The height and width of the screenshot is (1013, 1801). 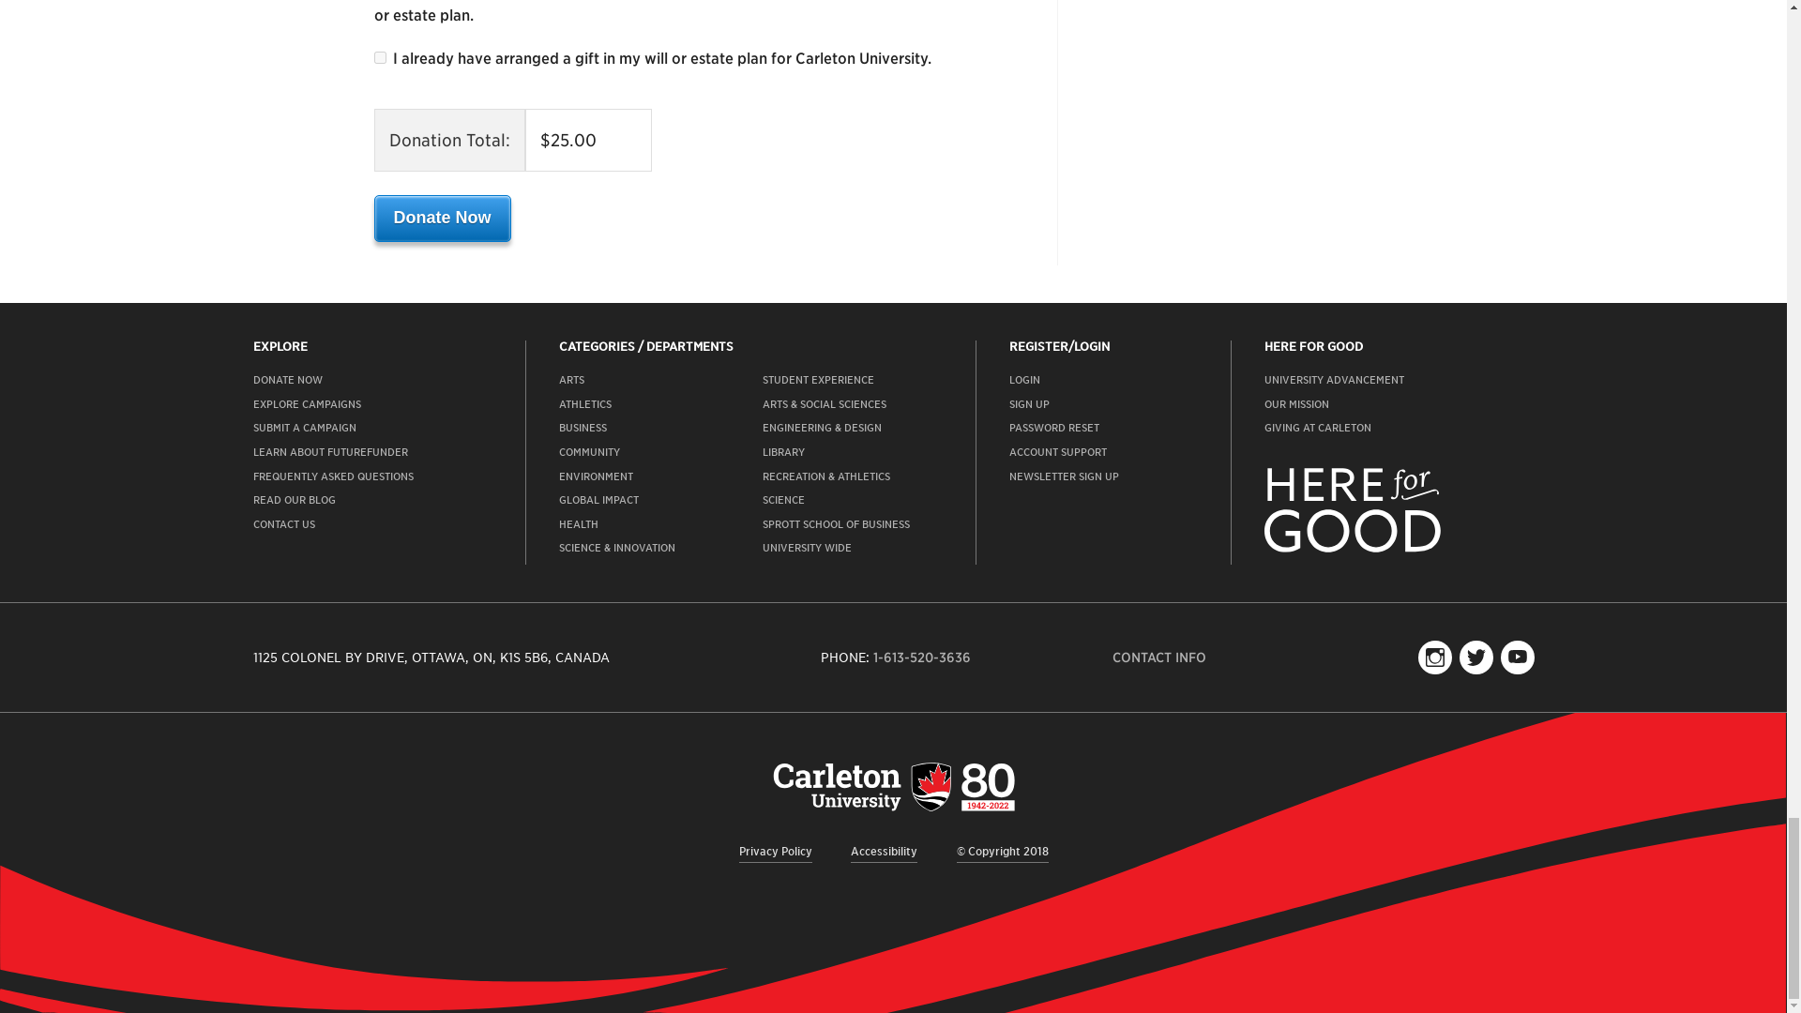 What do you see at coordinates (308, 404) in the screenshot?
I see `EXPLORE CAMPAIGNS` at bounding box center [308, 404].